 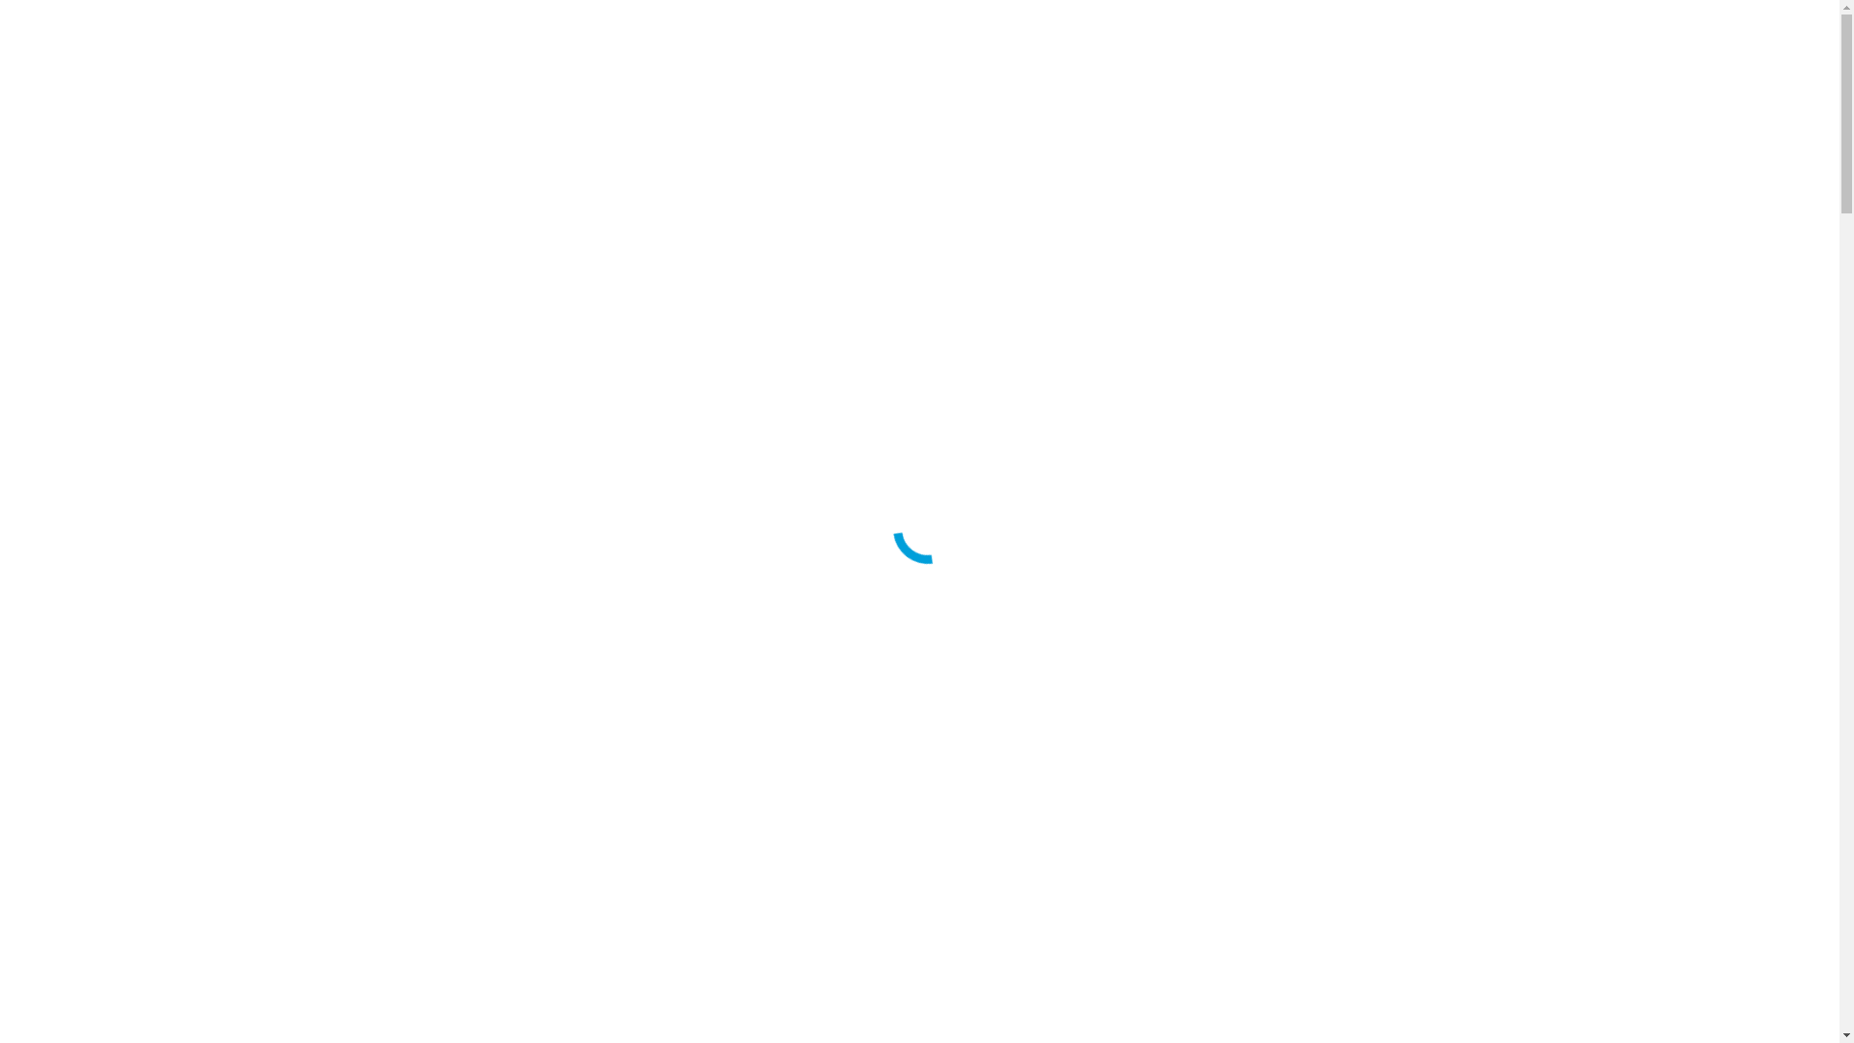 What do you see at coordinates (117, 303) in the screenshot?
I see `Law firms` at bounding box center [117, 303].